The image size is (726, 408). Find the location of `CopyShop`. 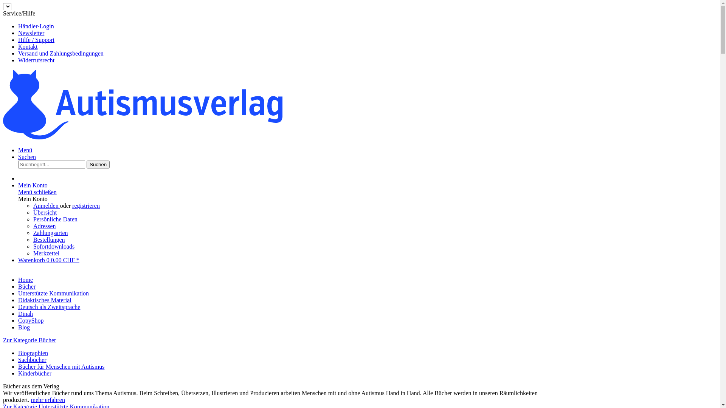

CopyShop is located at coordinates (31, 320).